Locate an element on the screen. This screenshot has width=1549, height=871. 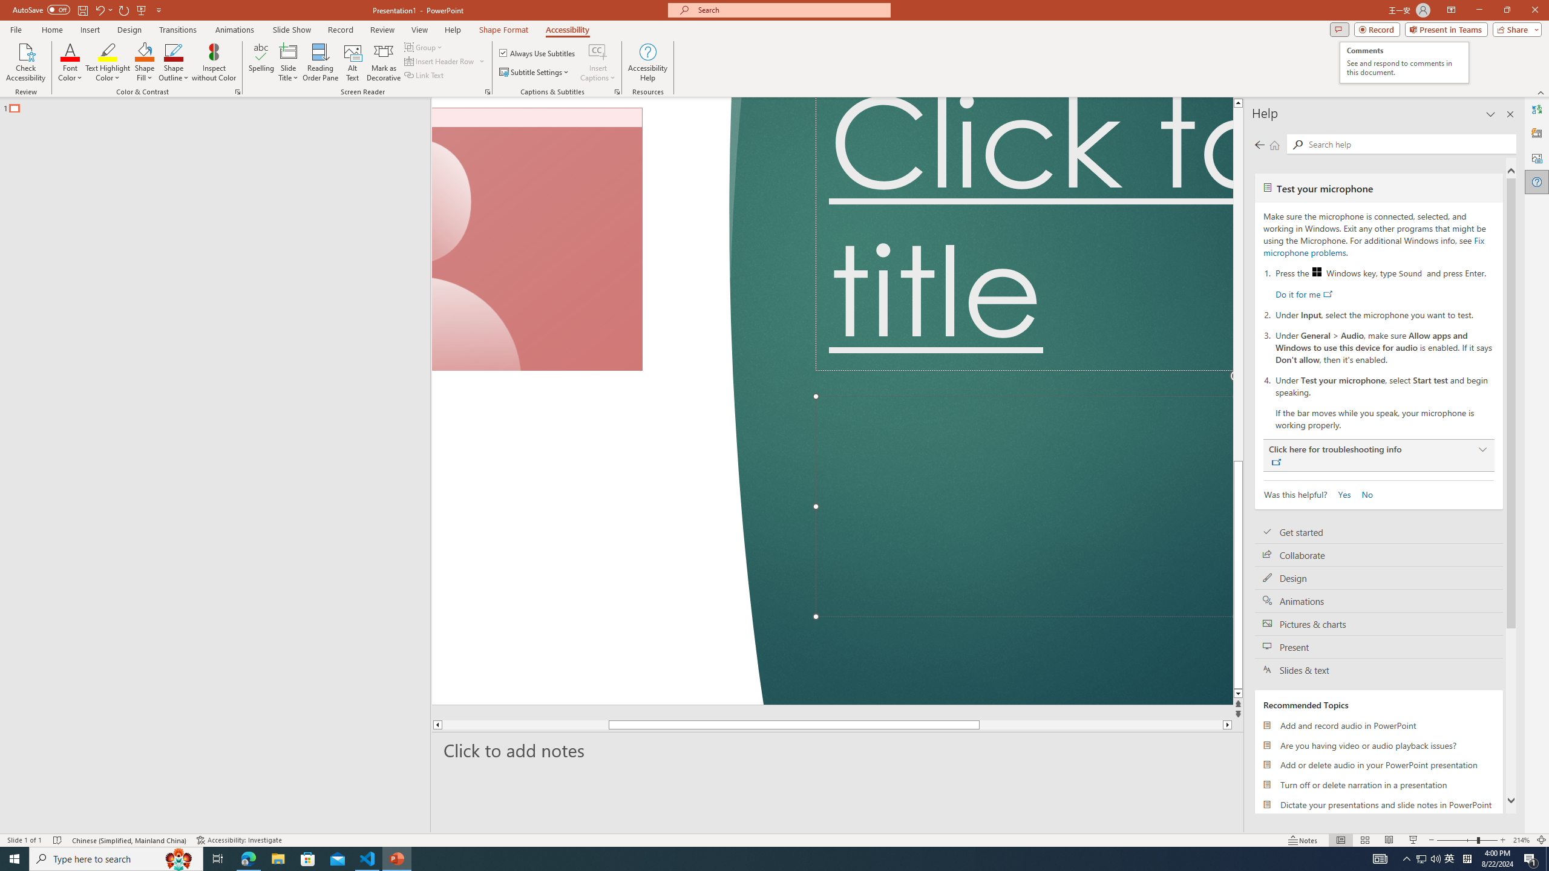
Subtitle Settings is located at coordinates (535, 73).